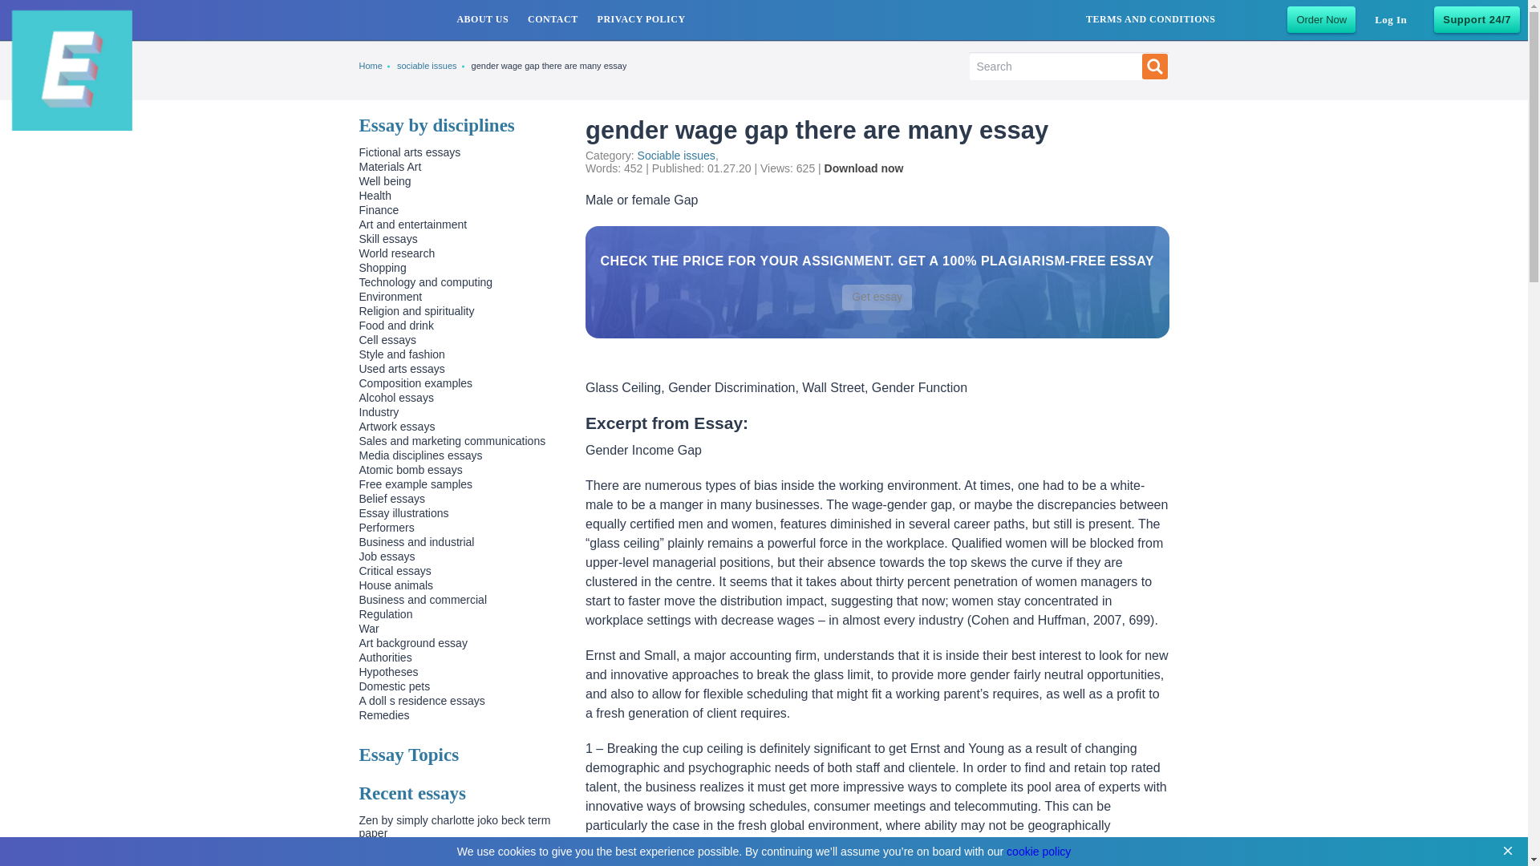 The image size is (1540, 866). I want to click on Skill essays, so click(388, 239).